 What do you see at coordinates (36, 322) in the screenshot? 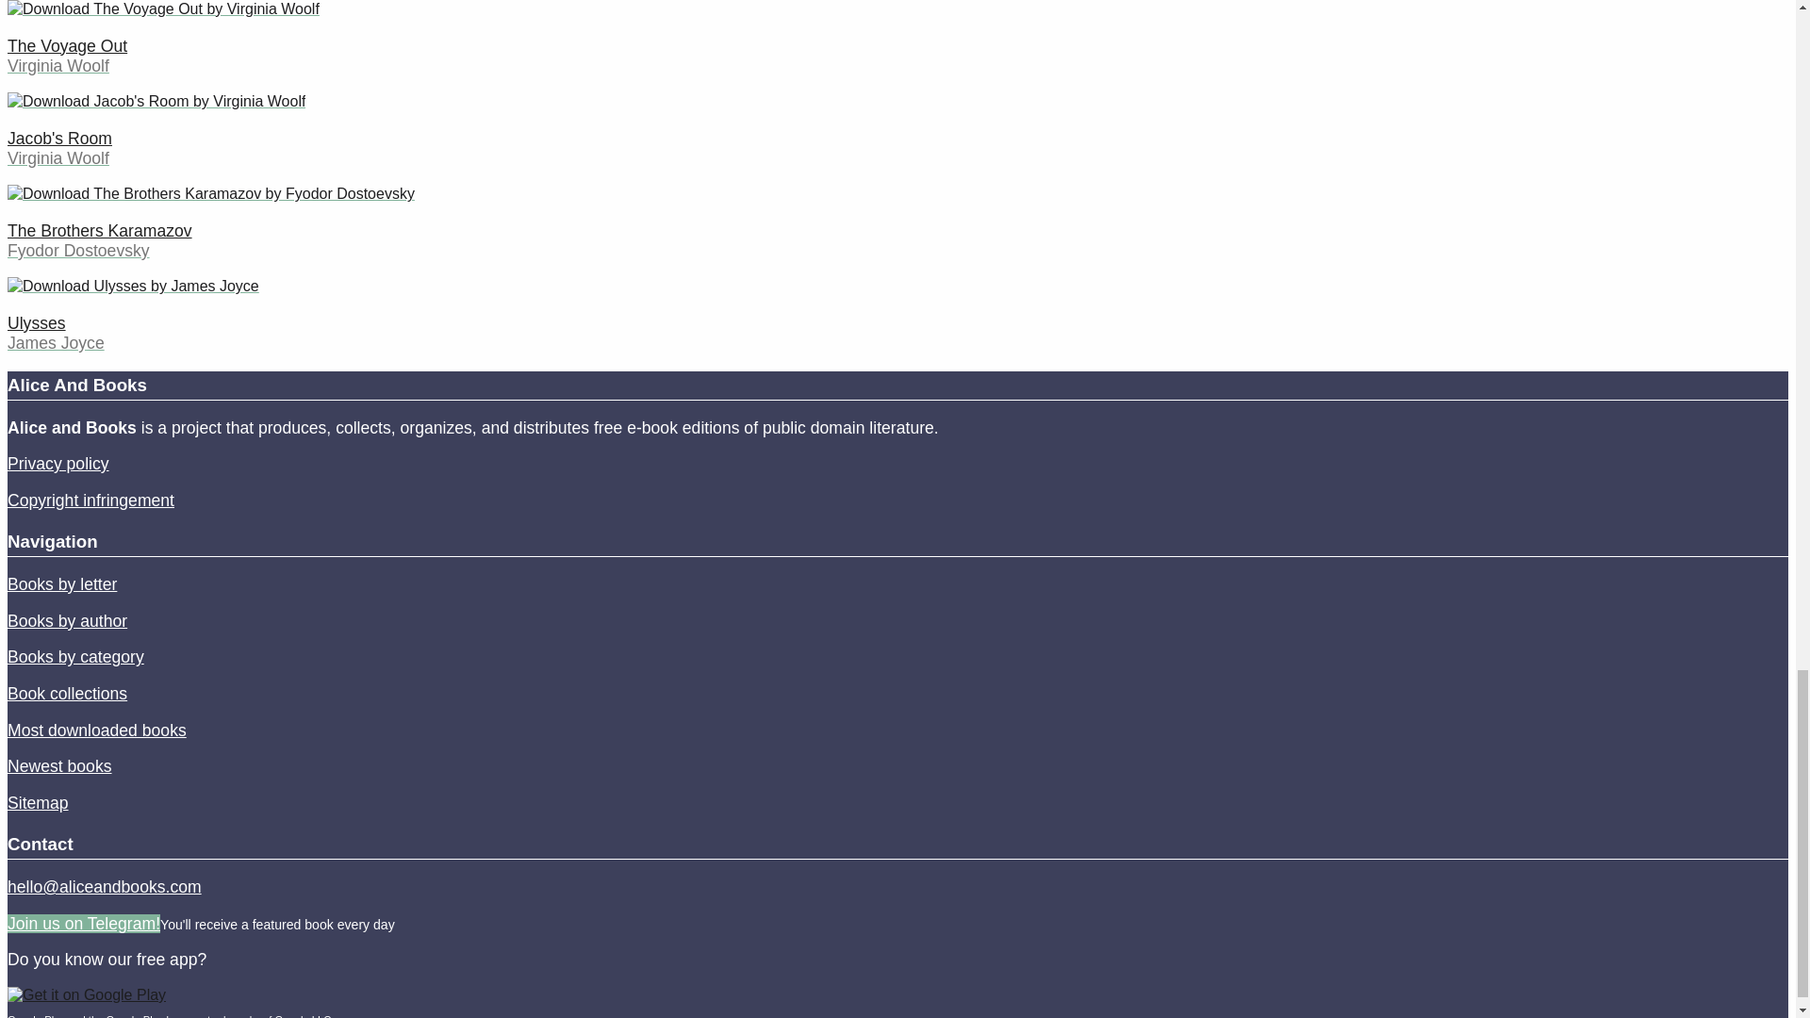
I see `Ulysses` at bounding box center [36, 322].